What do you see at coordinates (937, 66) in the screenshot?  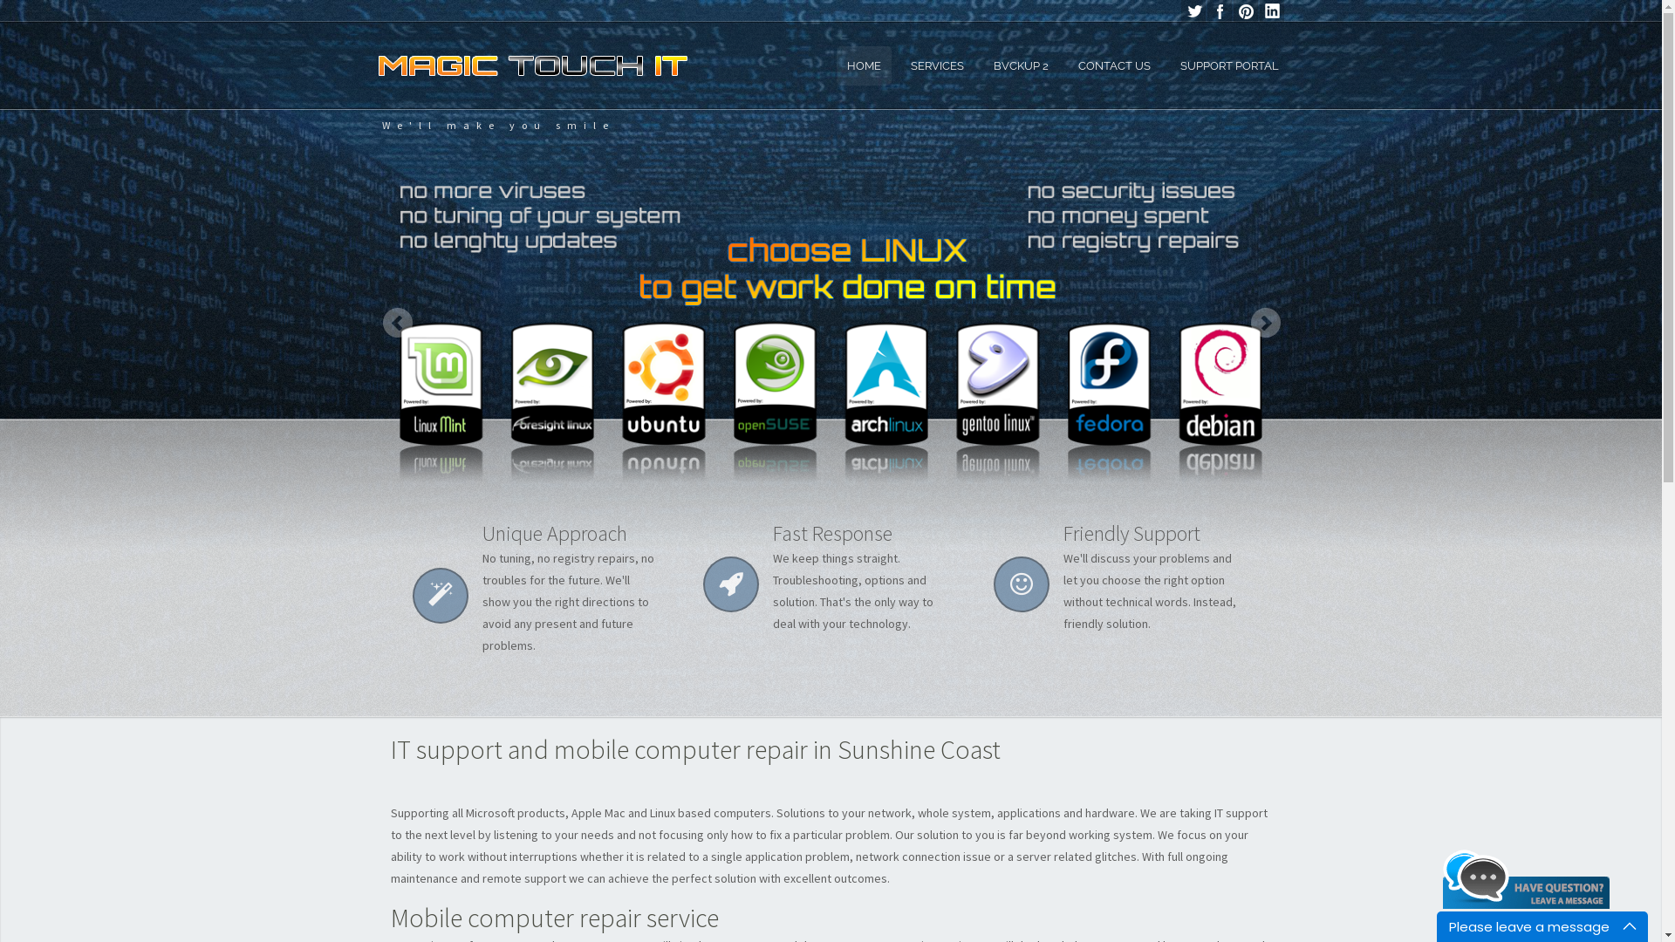 I see `SERVICES` at bounding box center [937, 66].